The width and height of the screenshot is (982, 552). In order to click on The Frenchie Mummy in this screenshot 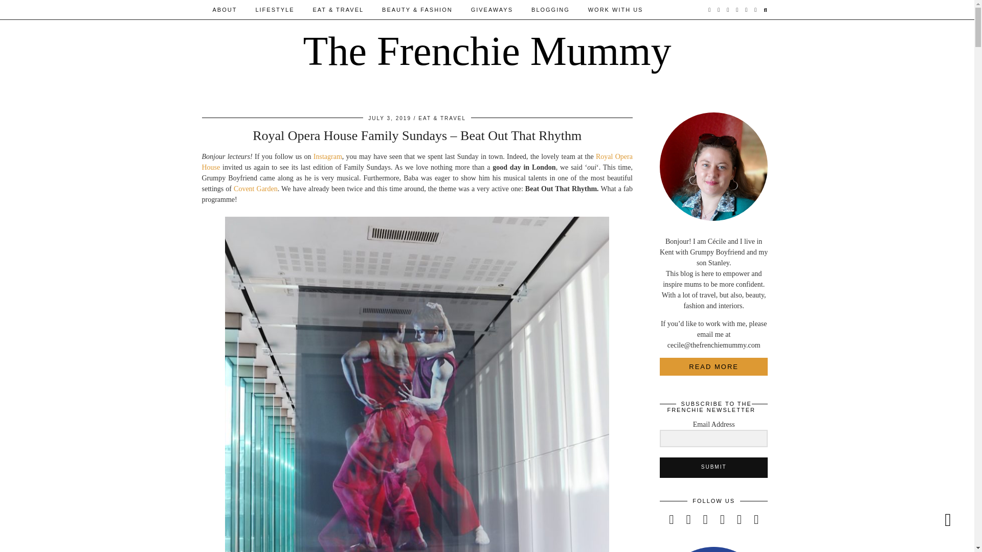, I will do `click(487, 51)`.